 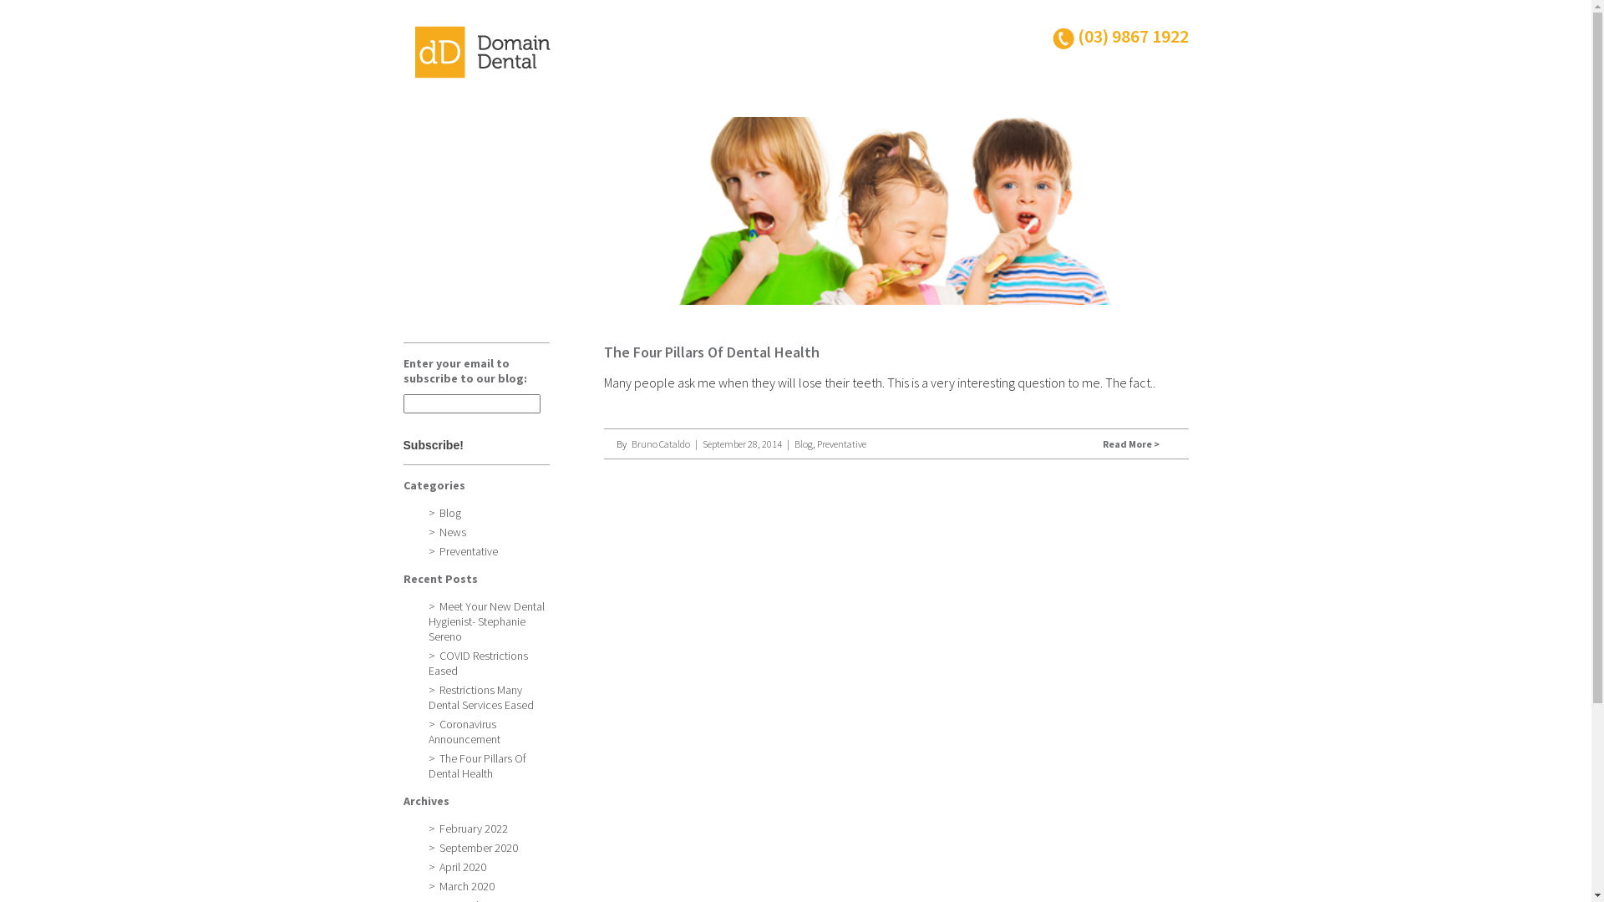 I want to click on Preventative, so click(x=463, y=551).